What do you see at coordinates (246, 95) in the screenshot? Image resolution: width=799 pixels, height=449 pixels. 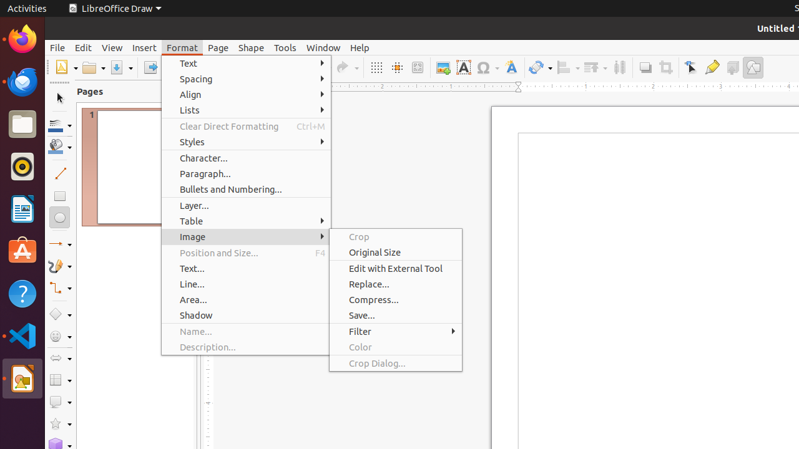 I see `Align` at bounding box center [246, 95].